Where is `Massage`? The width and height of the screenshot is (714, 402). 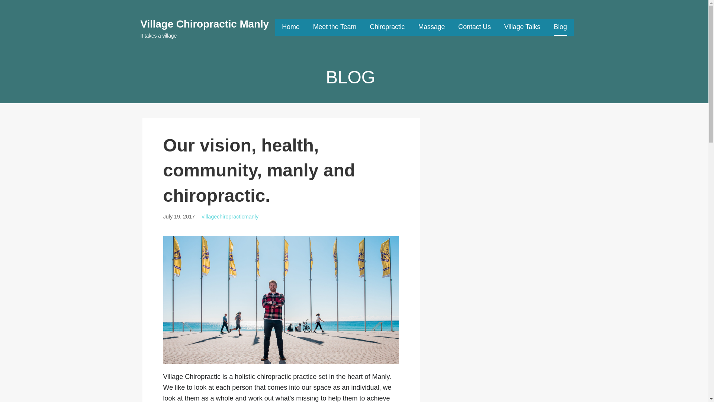
Massage is located at coordinates (431, 27).